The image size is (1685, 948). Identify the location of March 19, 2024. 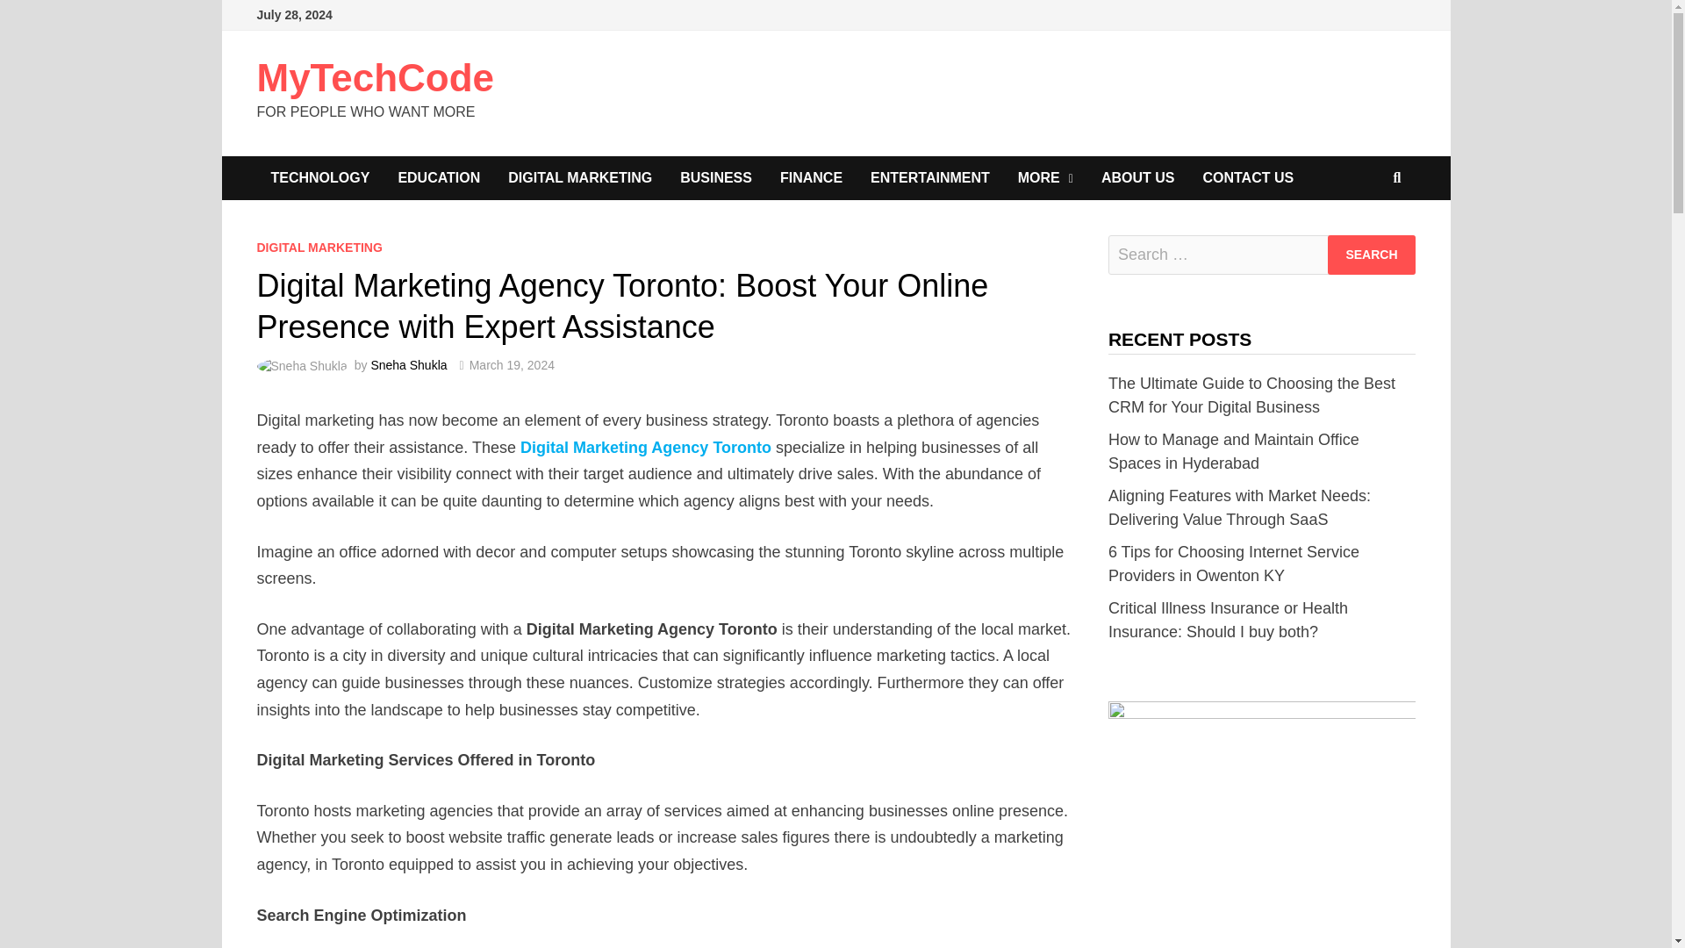
(512, 365).